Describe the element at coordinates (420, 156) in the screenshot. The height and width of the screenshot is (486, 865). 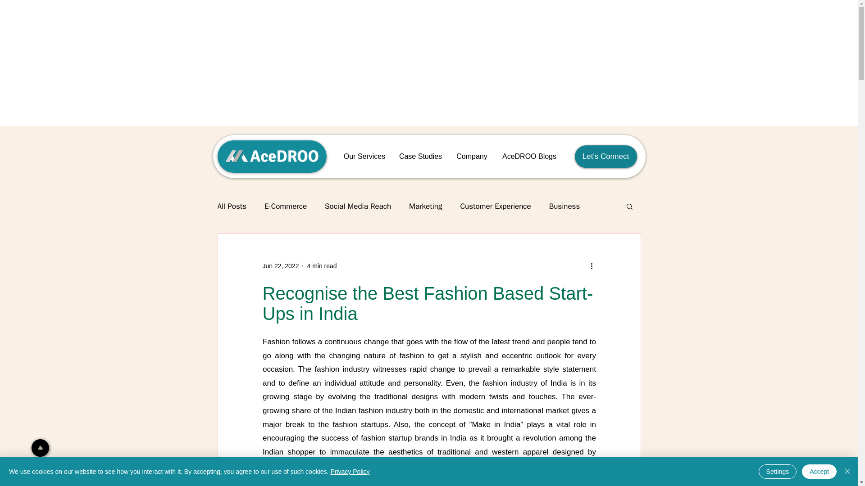
I see `Case Studies` at that location.